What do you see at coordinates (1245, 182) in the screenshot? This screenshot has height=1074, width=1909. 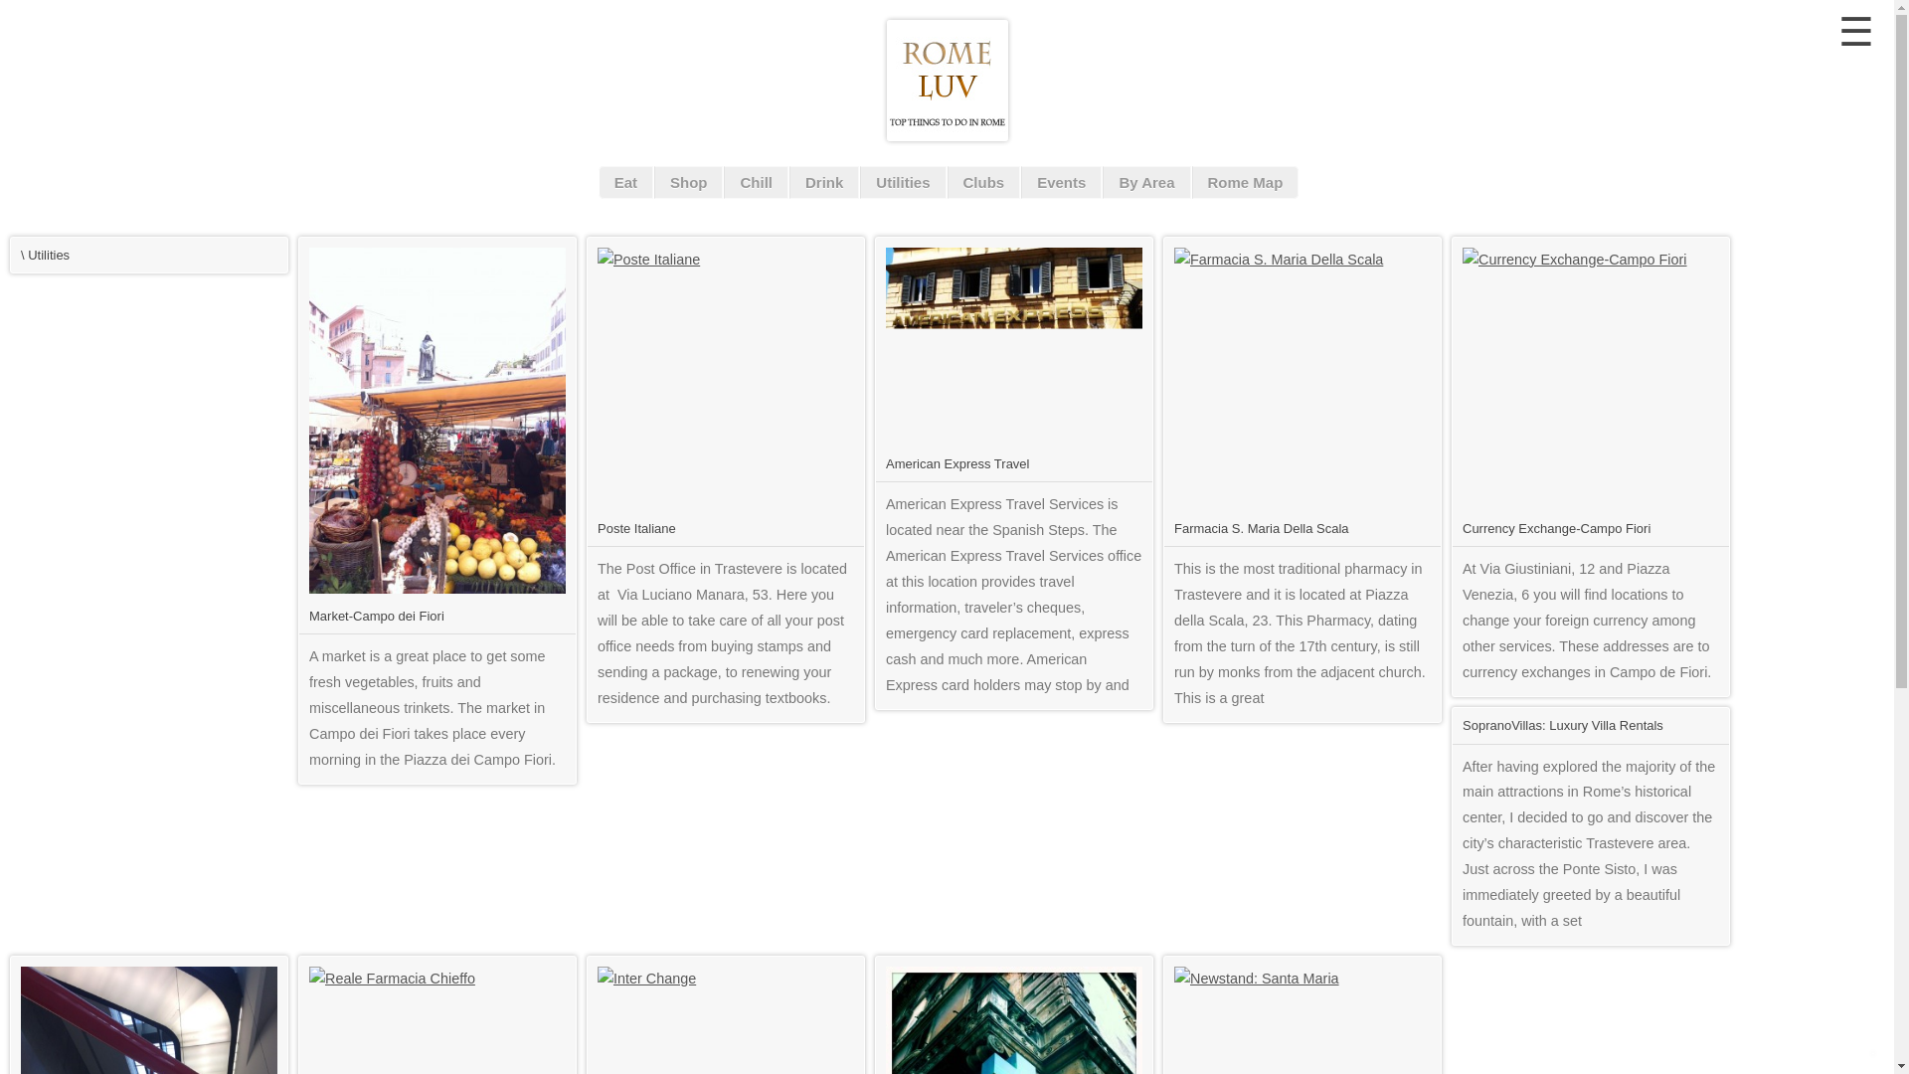 I see `View all posts on a map` at bounding box center [1245, 182].